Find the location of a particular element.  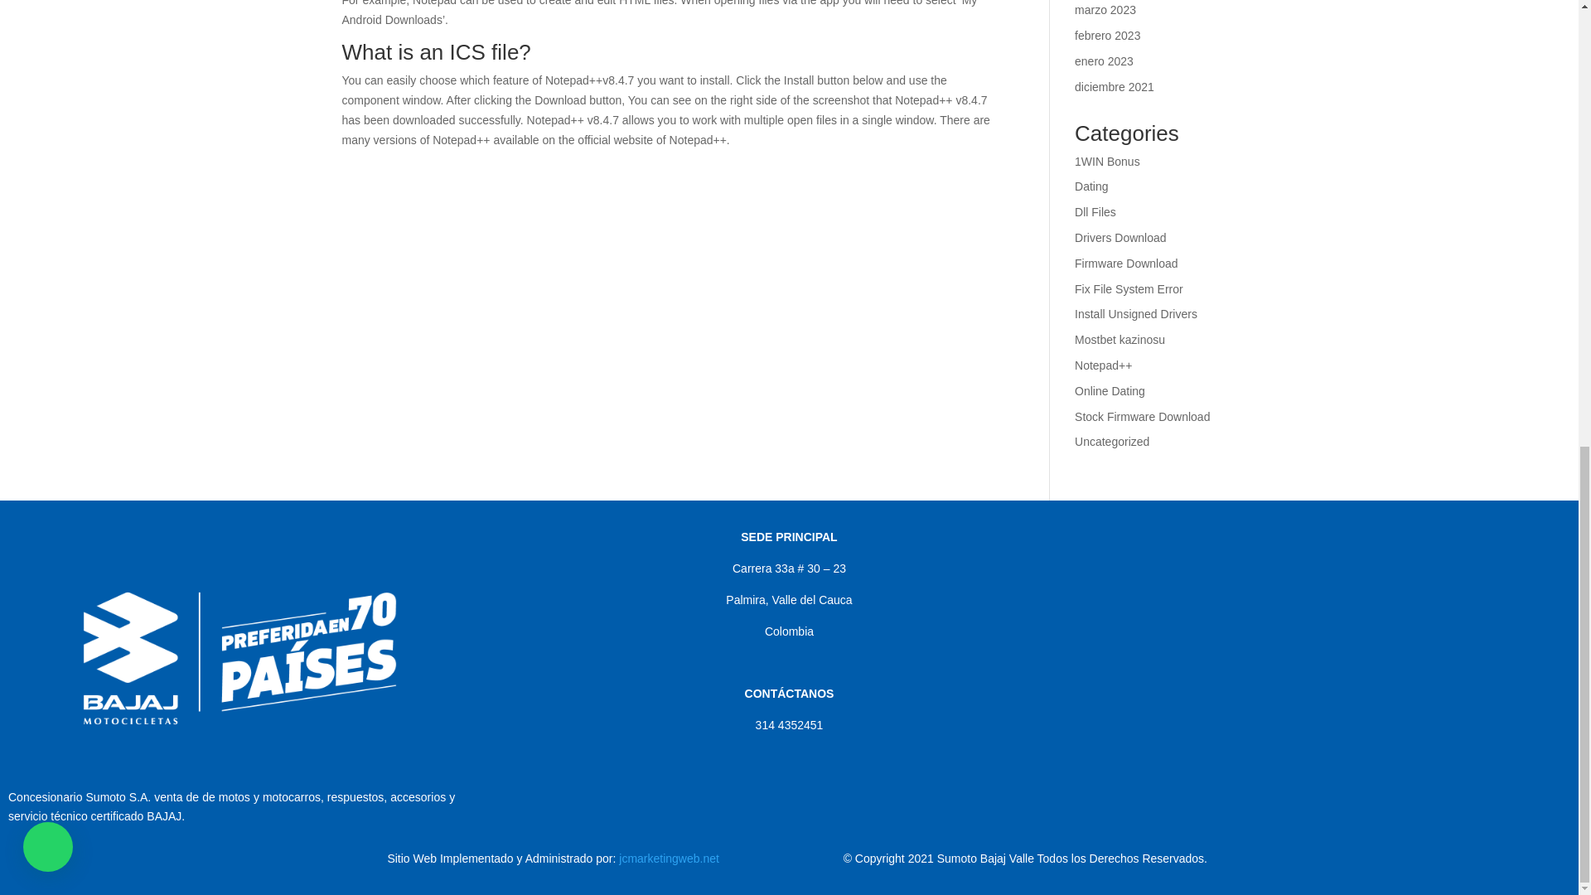

Dll Files is located at coordinates (1095, 212).